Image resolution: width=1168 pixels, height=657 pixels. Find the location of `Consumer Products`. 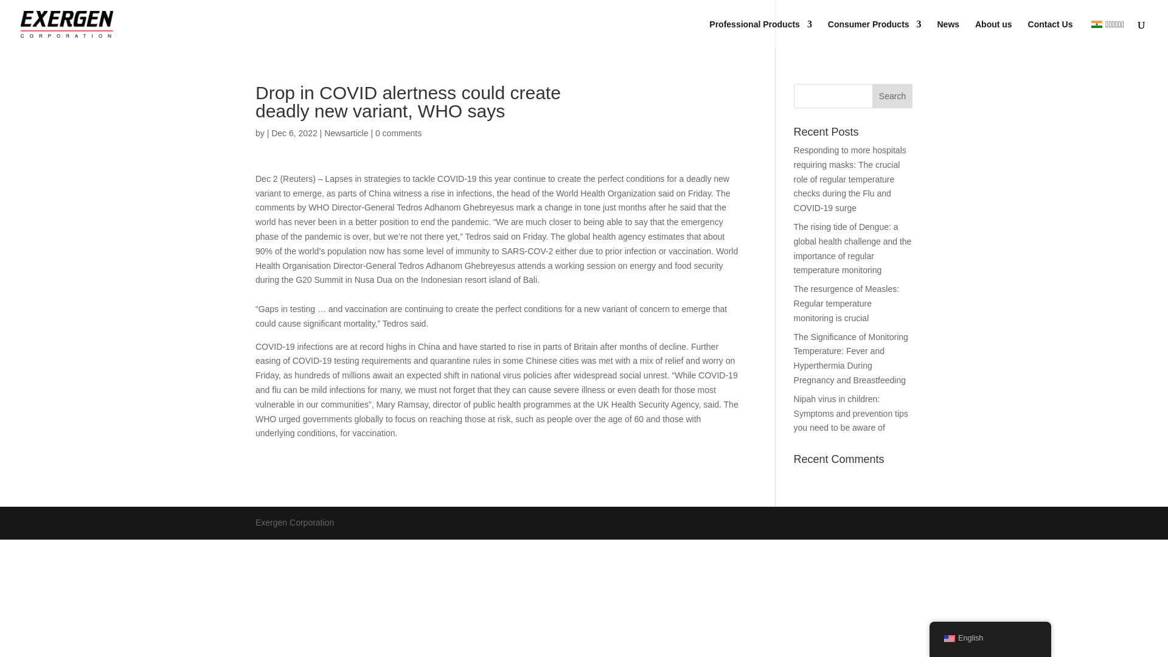

Consumer Products is located at coordinates (875, 34).